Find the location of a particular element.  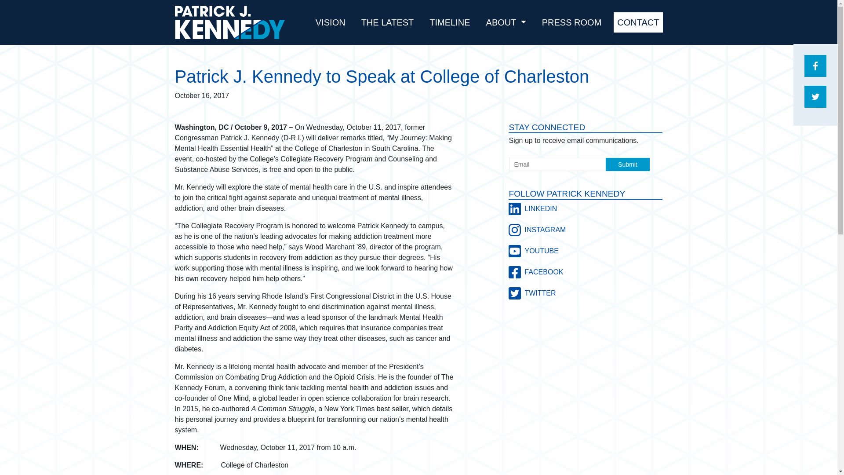

Submit is located at coordinates (628, 164).